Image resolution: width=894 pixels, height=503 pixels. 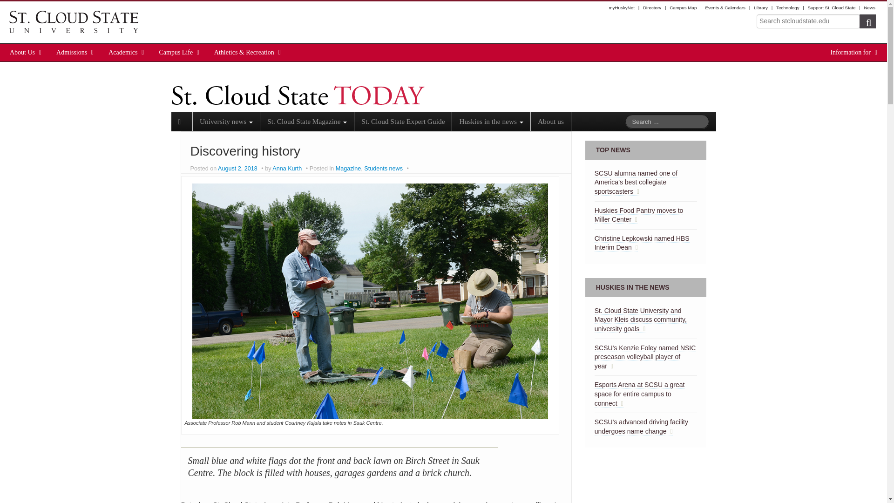 What do you see at coordinates (238, 169) in the screenshot?
I see `11:23 am` at bounding box center [238, 169].